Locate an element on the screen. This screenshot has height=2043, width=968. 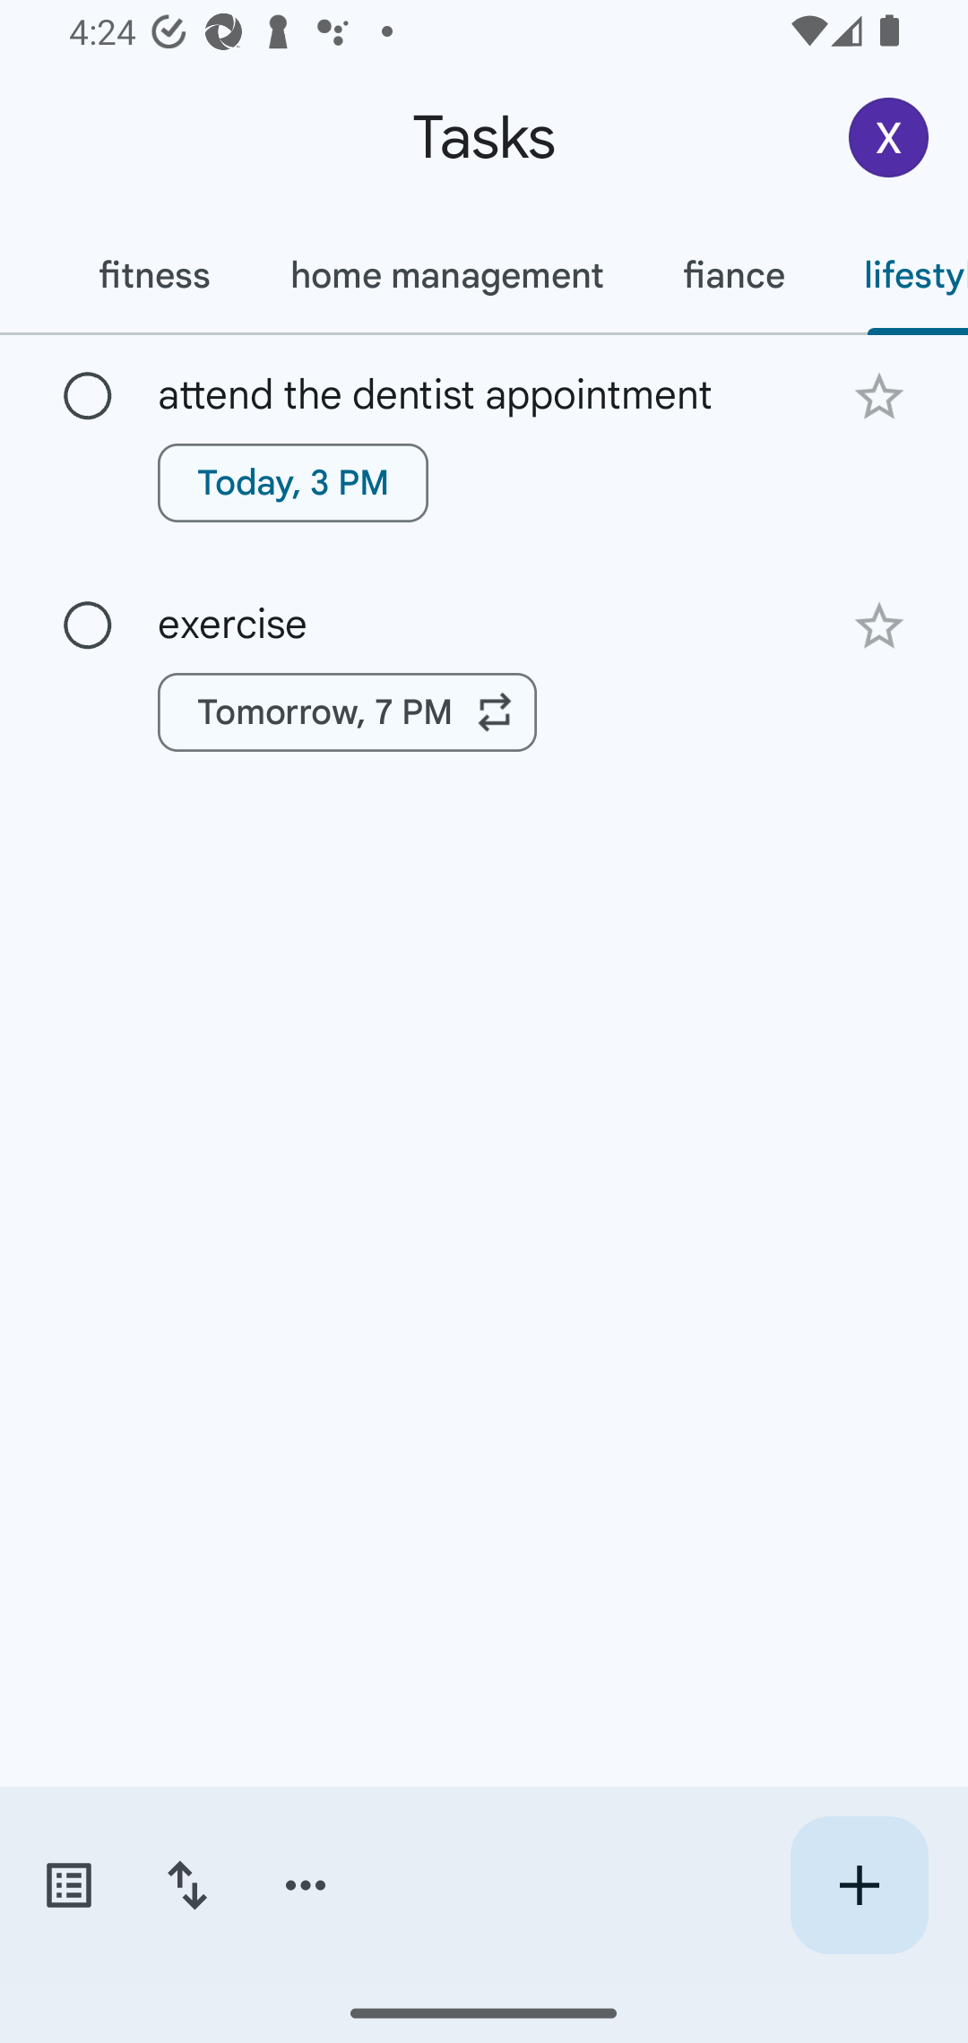
fiance is located at coordinates (733, 275).